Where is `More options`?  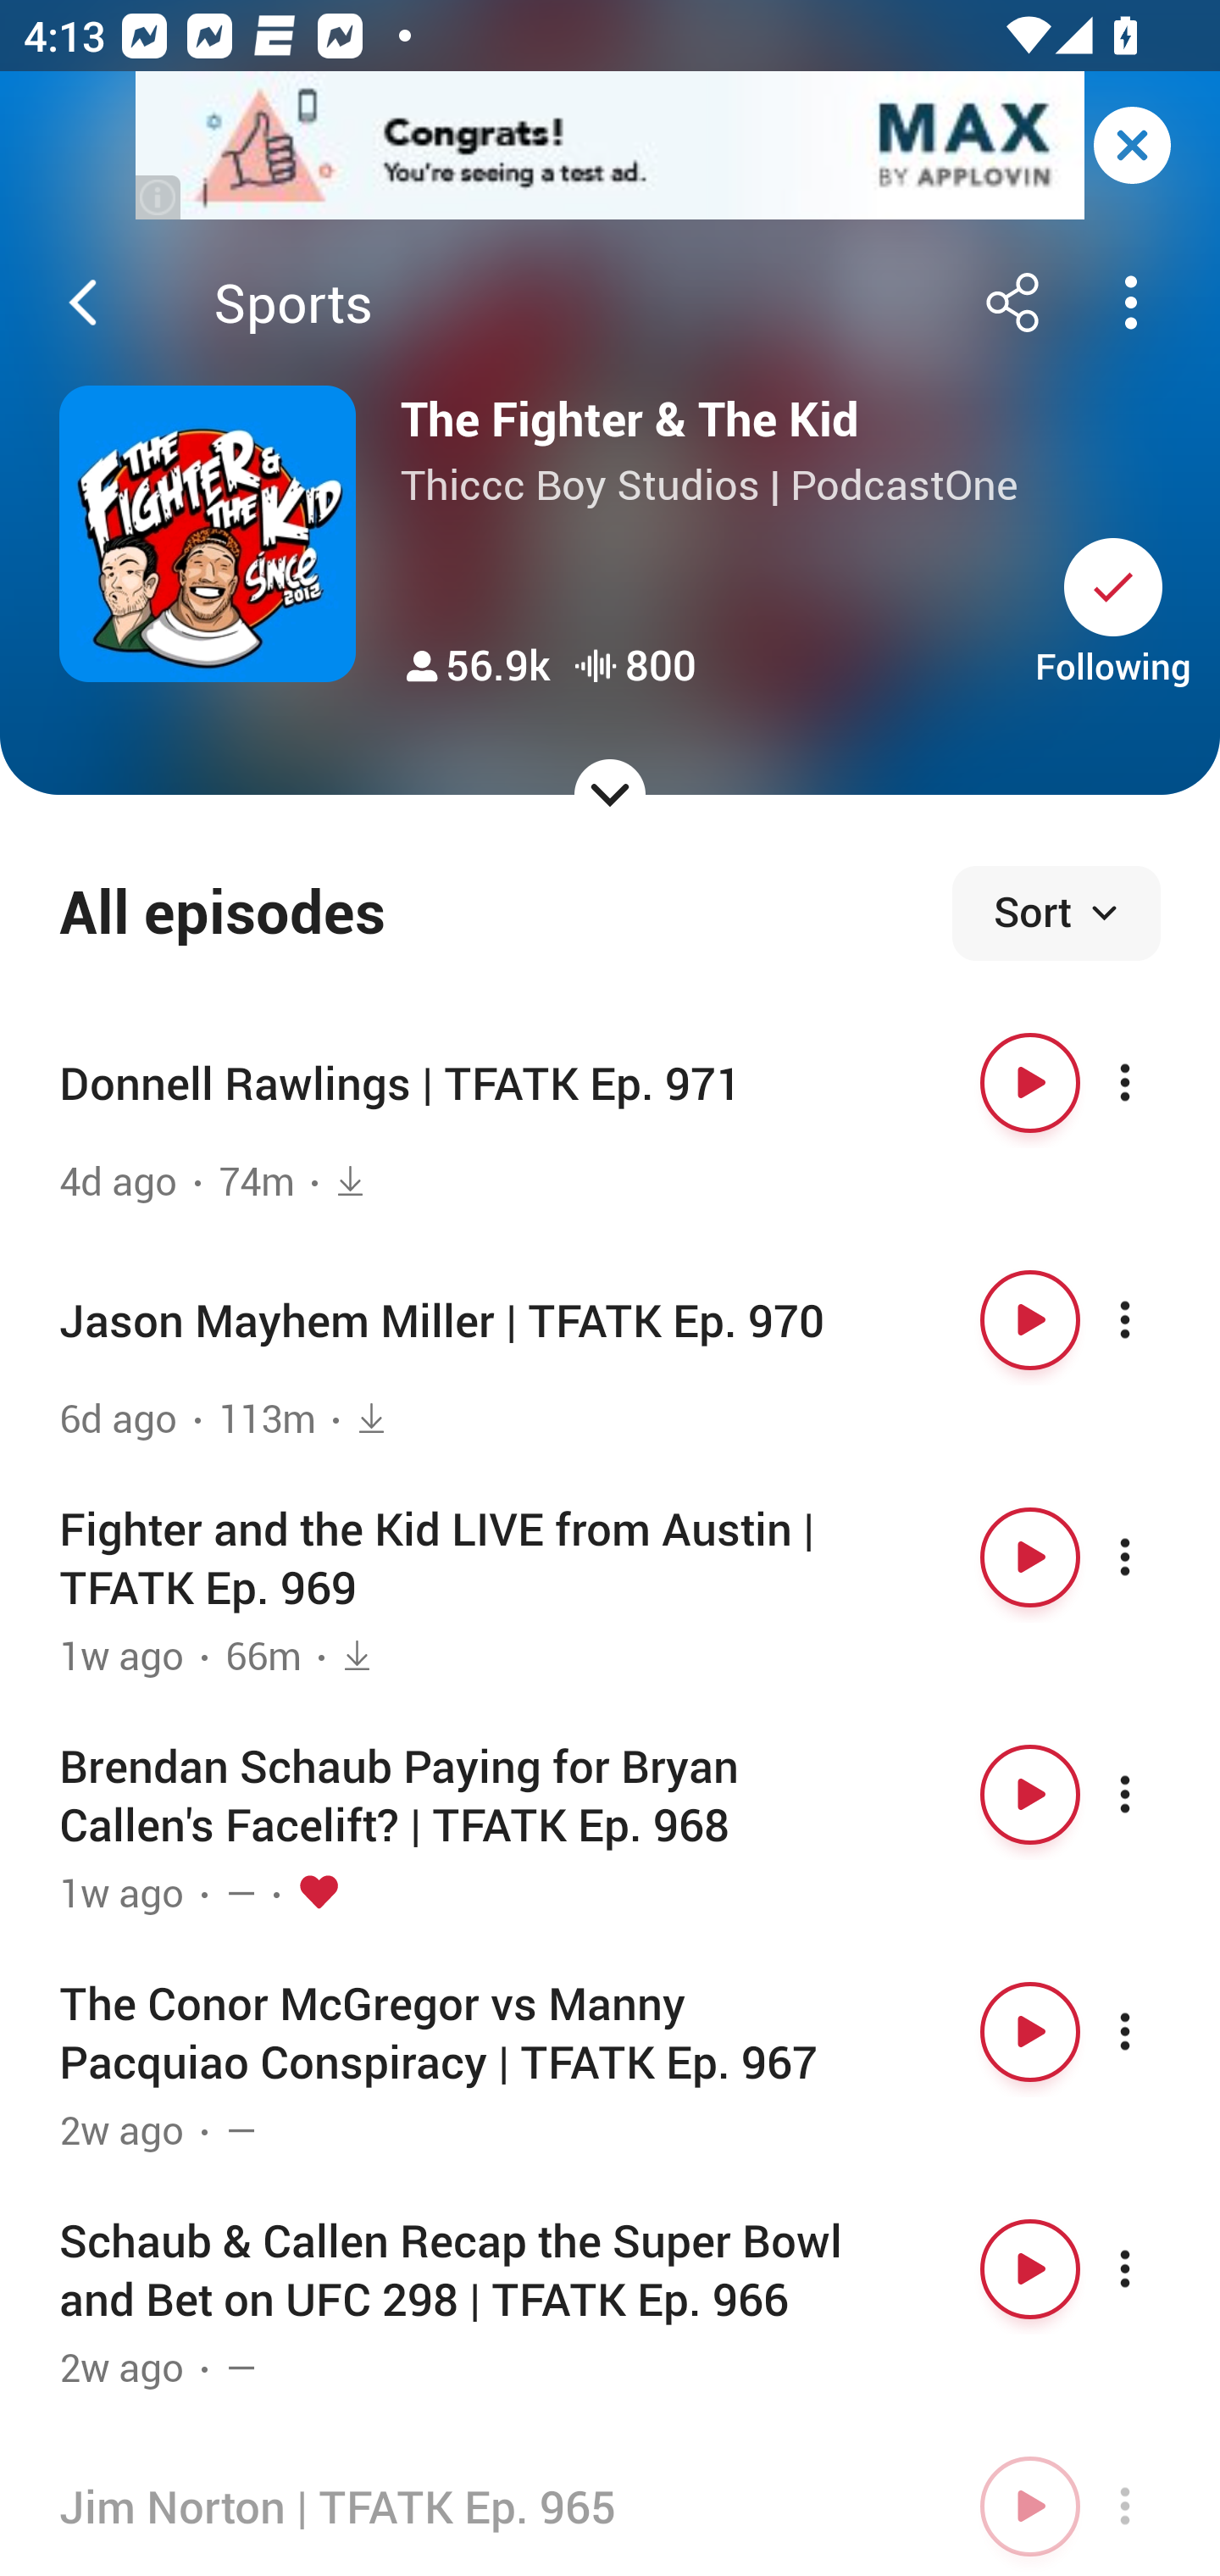
More options is located at coordinates (1154, 1083).